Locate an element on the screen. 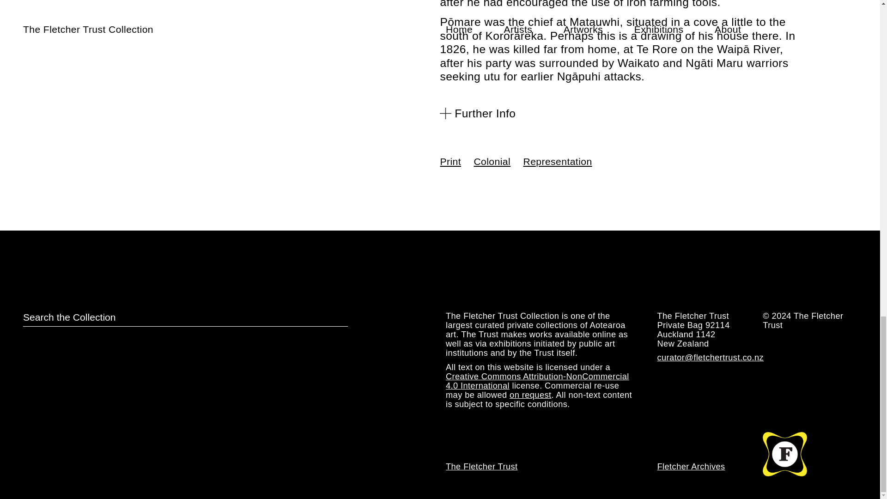 The width and height of the screenshot is (887, 499). Search for: is located at coordinates (185, 319).